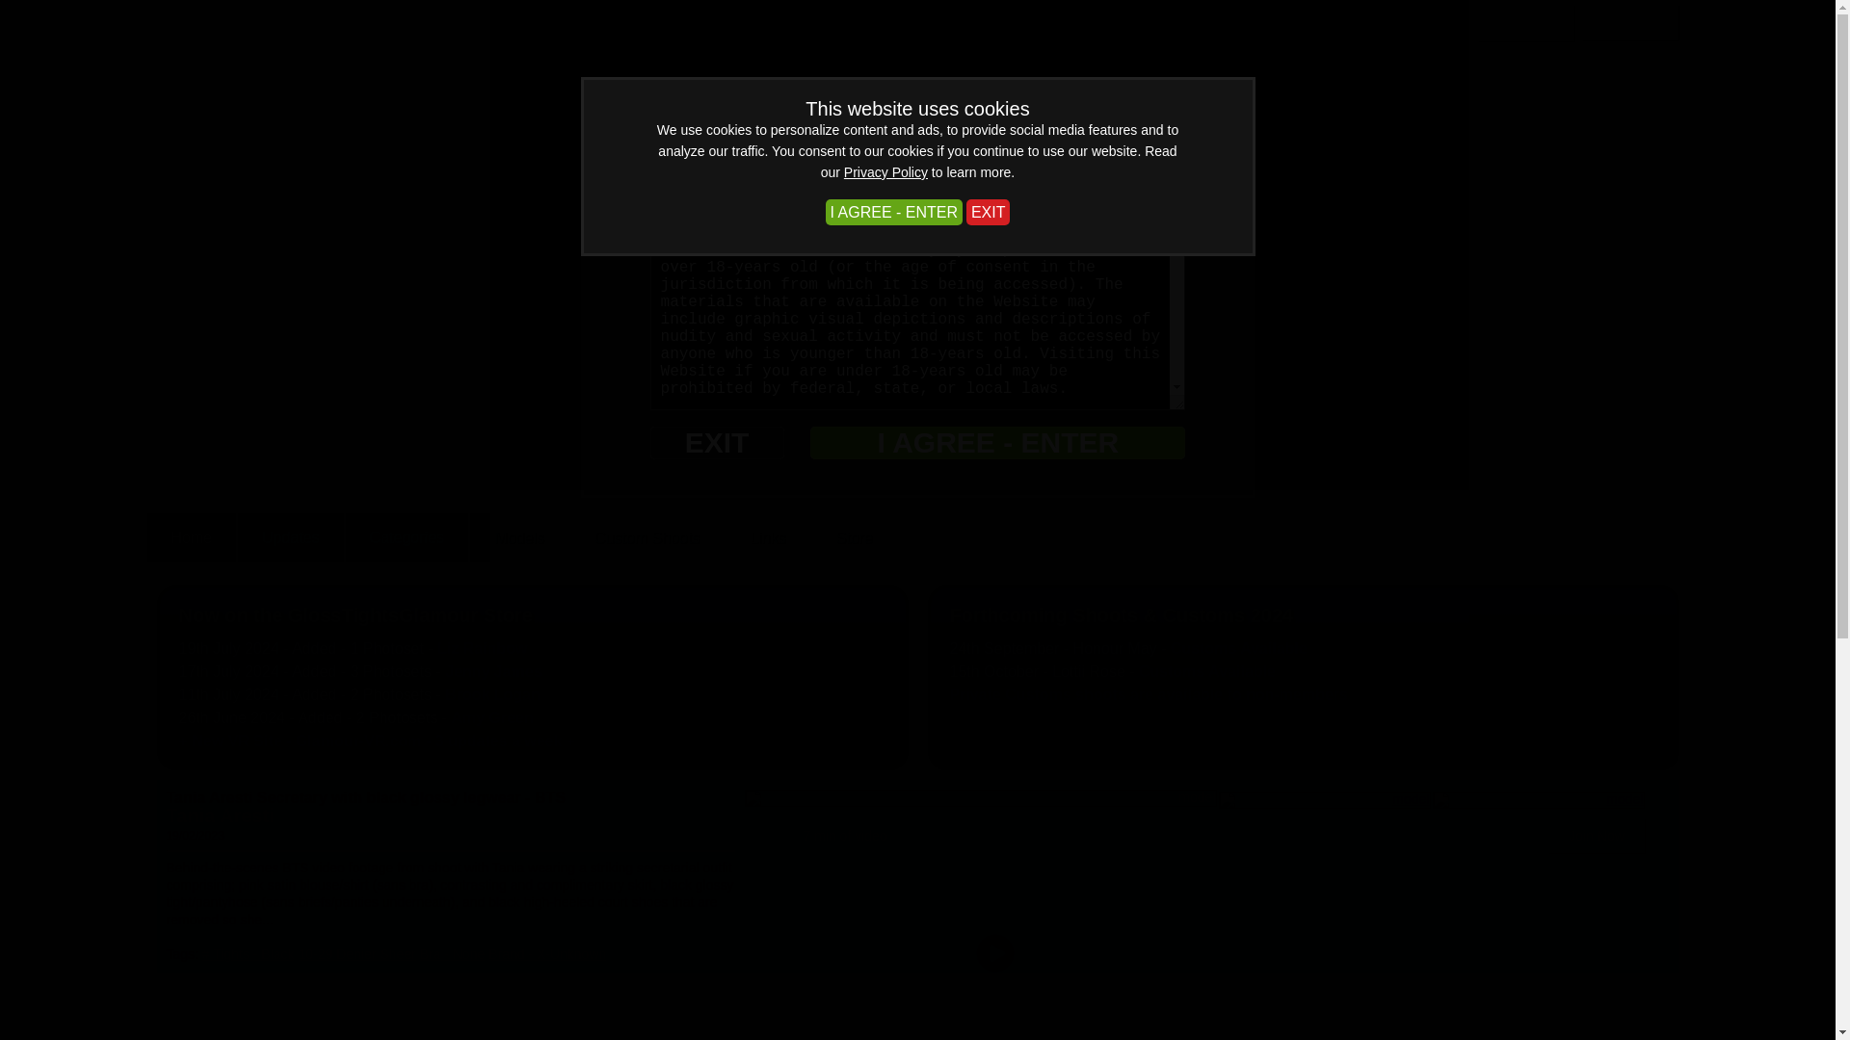 This screenshot has height=1040, width=1850. I want to click on Liz Rainbow, so click(482, 648).